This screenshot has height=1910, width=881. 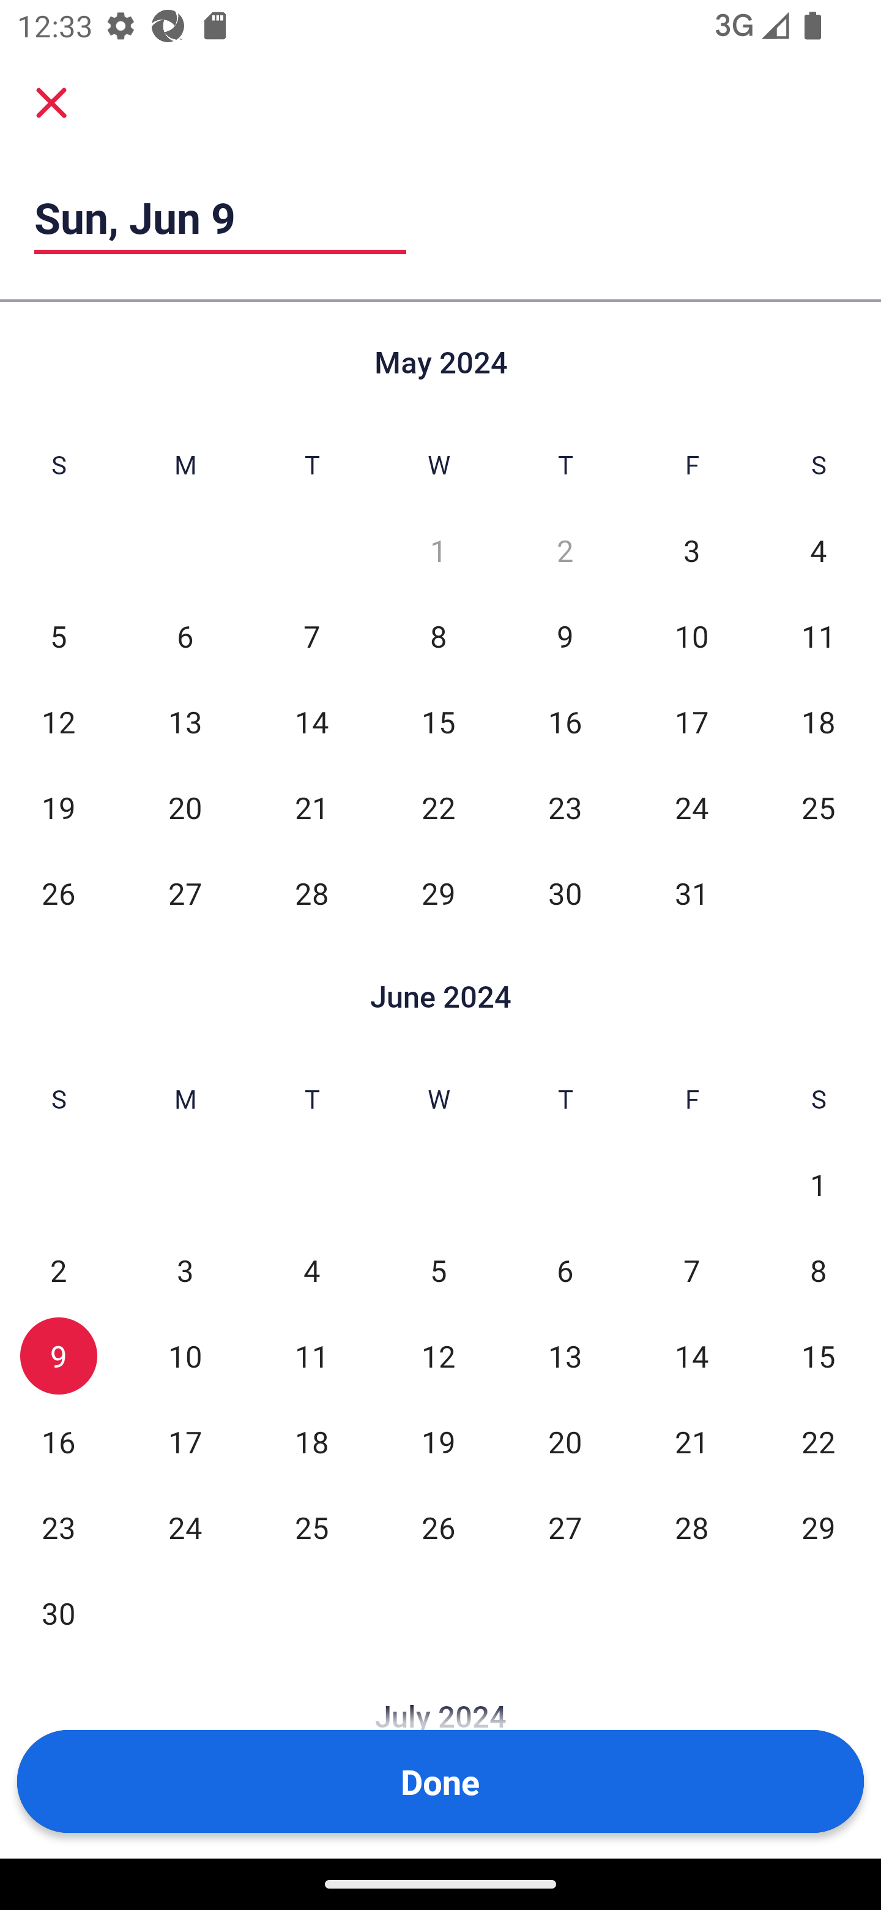 I want to click on 8 Wed, May 8, Not Selected, so click(x=438, y=635).